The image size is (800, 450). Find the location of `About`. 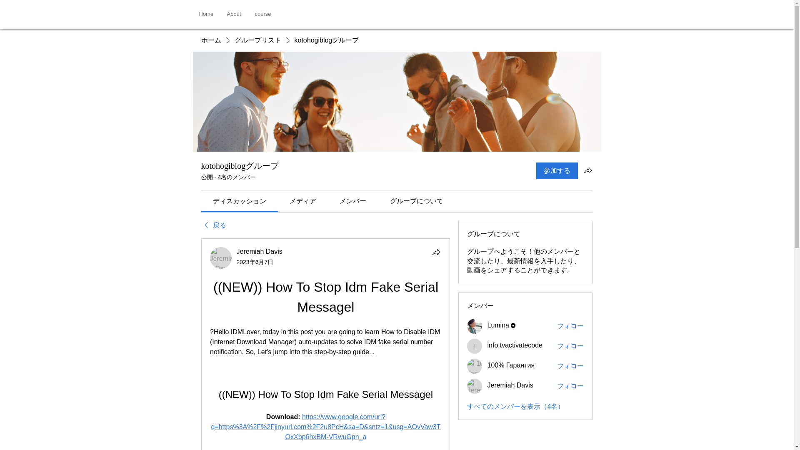

About is located at coordinates (235, 14).